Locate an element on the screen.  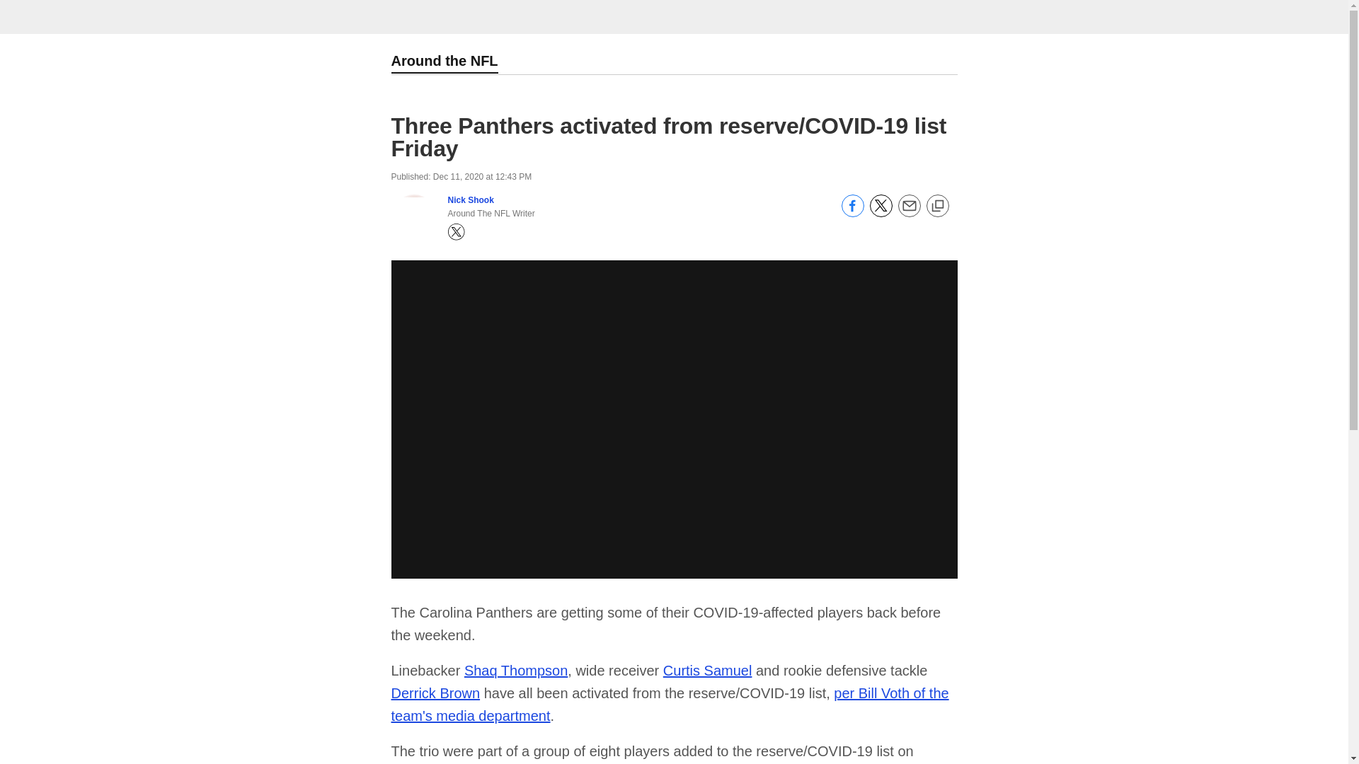
Derrick Brown is located at coordinates (435, 693).